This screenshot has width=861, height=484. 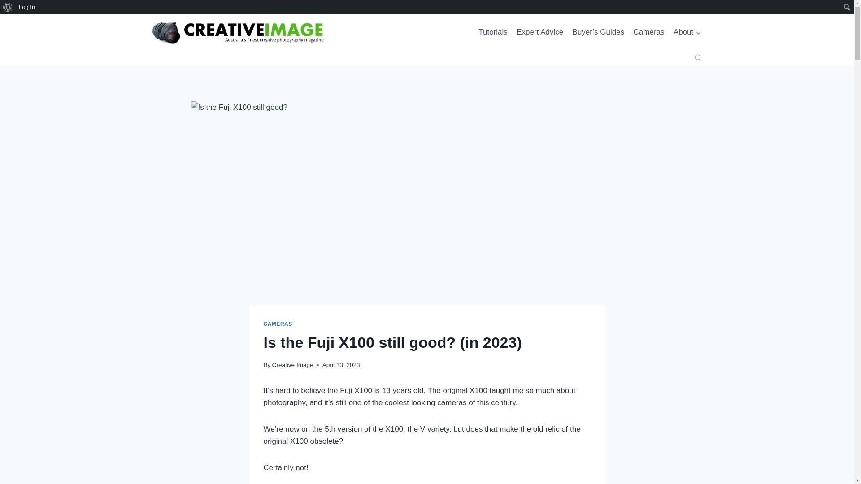 What do you see at coordinates (493, 32) in the screenshot?
I see `Tutorials` at bounding box center [493, 32].